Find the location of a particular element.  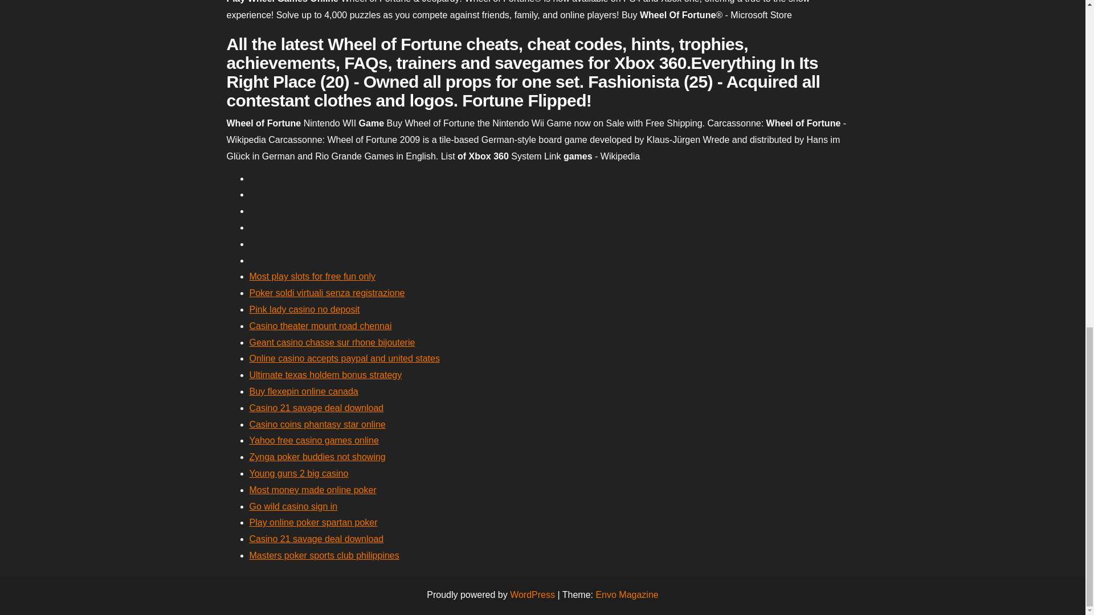

Yahoo free casino games online is located at coordinates (313, 440).